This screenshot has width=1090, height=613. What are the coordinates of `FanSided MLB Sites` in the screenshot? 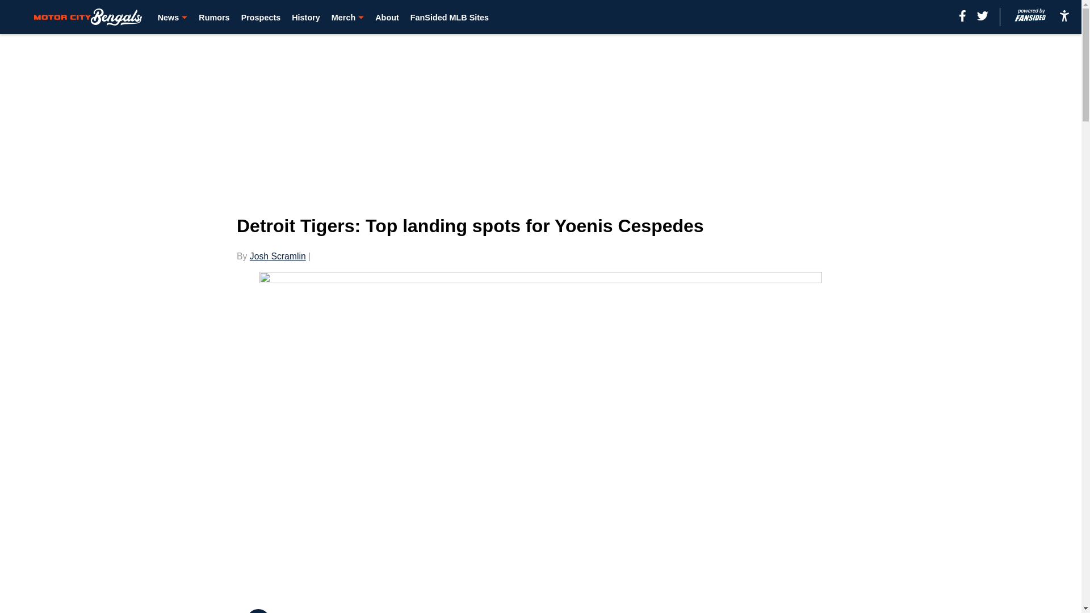 It's located at (450, 17).